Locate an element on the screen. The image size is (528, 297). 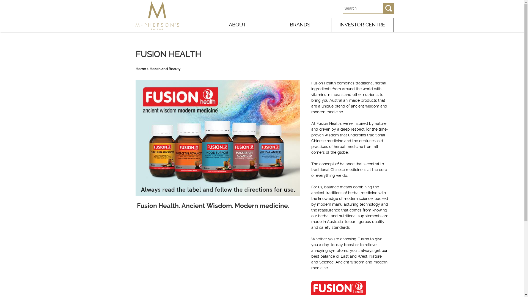
Fusion Health is located at coordinates (218, 138).